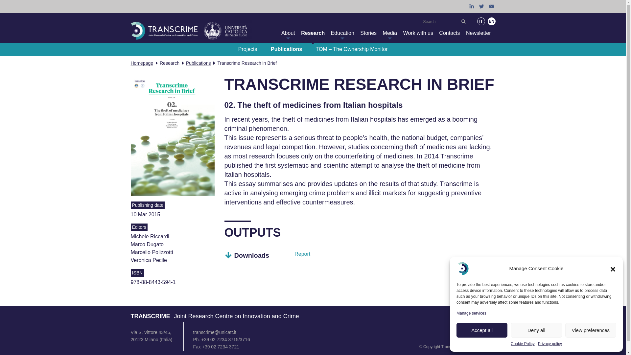  I want to click on Stories, so click(368, 33).